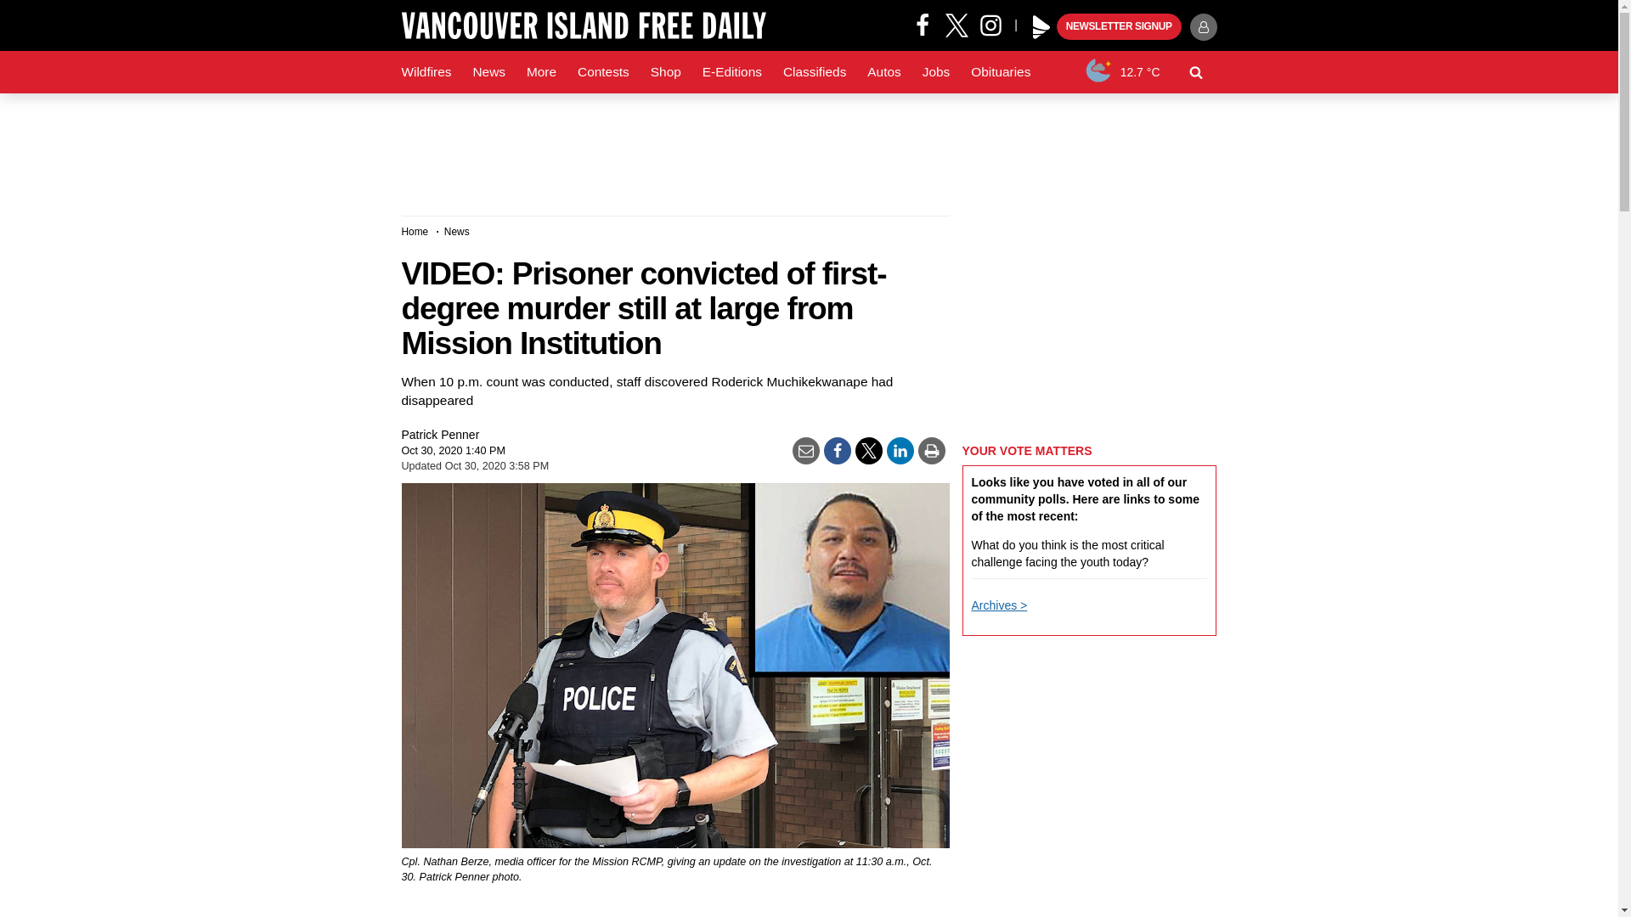 The width and height of the screenshot is (1631, 917). Describe the element at coordinates (1041, 27) in the screenshot. I see `Play` at that location.